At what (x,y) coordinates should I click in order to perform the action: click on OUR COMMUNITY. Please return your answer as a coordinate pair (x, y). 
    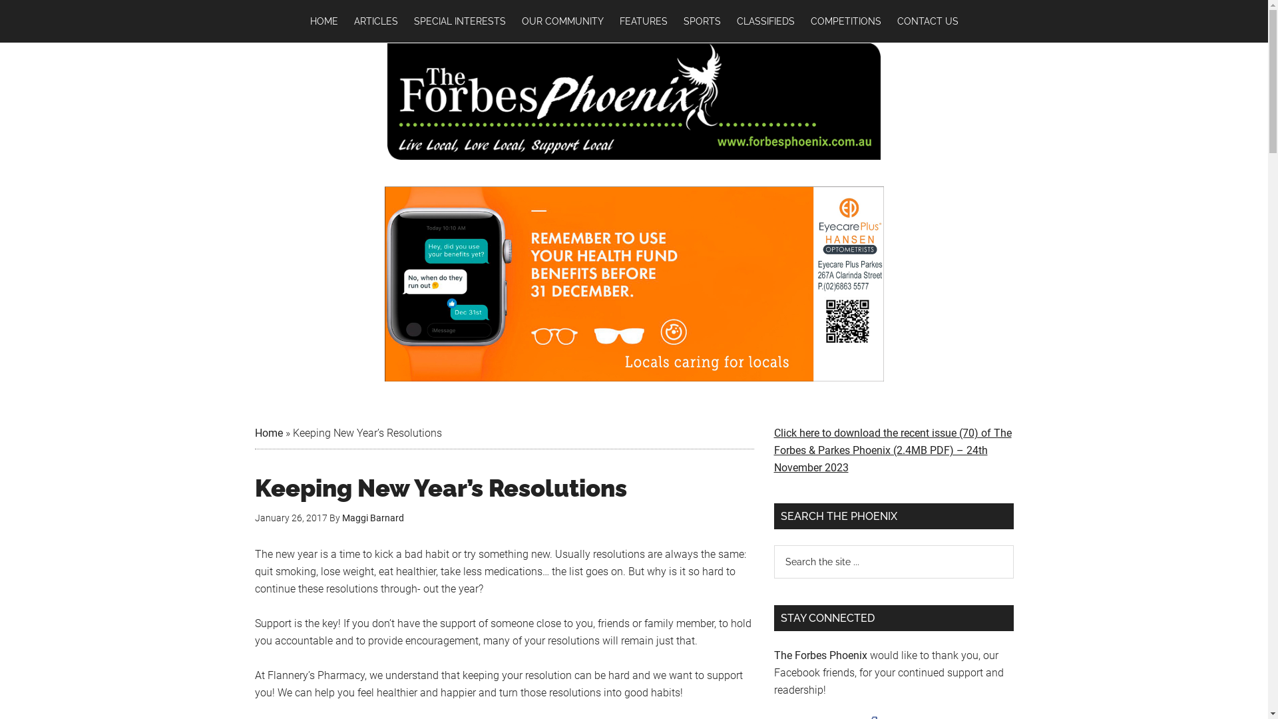
    Looking at the image, I should click on (563, 21).